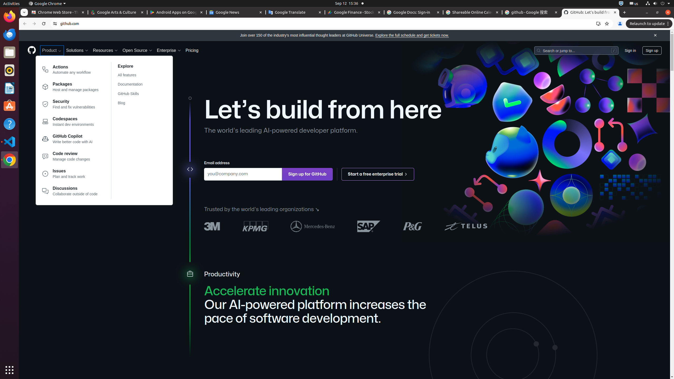 This screenshot has width=674, height=379. I want to click on Google Chrome, so click(47, 4).